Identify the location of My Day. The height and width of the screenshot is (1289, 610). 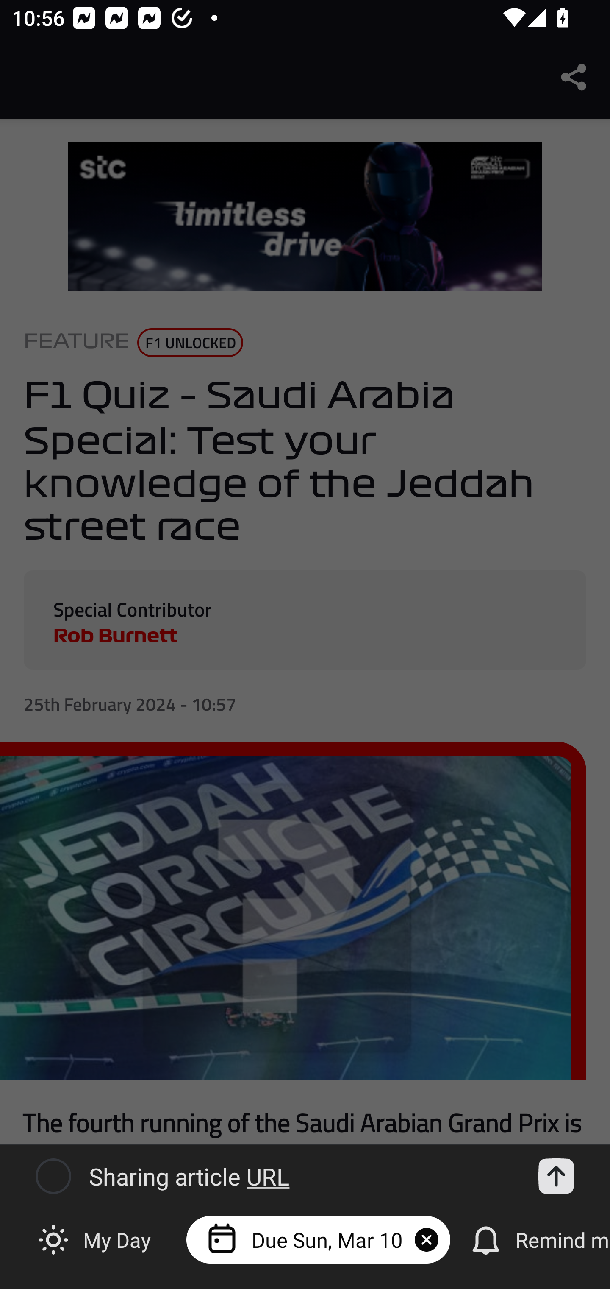
(96, 1239).